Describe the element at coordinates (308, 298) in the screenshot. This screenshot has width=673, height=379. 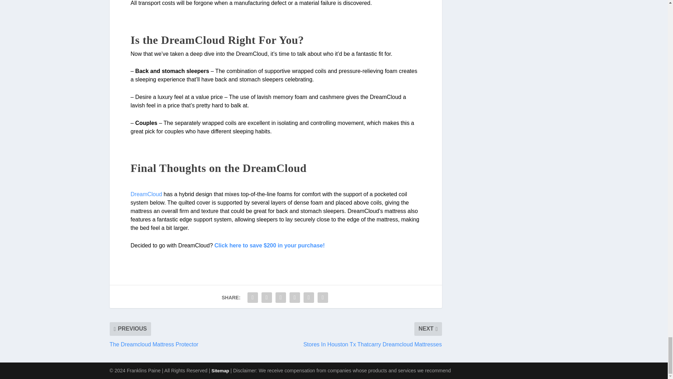
I see `Share "Heavenly Mattress vs Dreamcloud" via Pinterest` at that location.